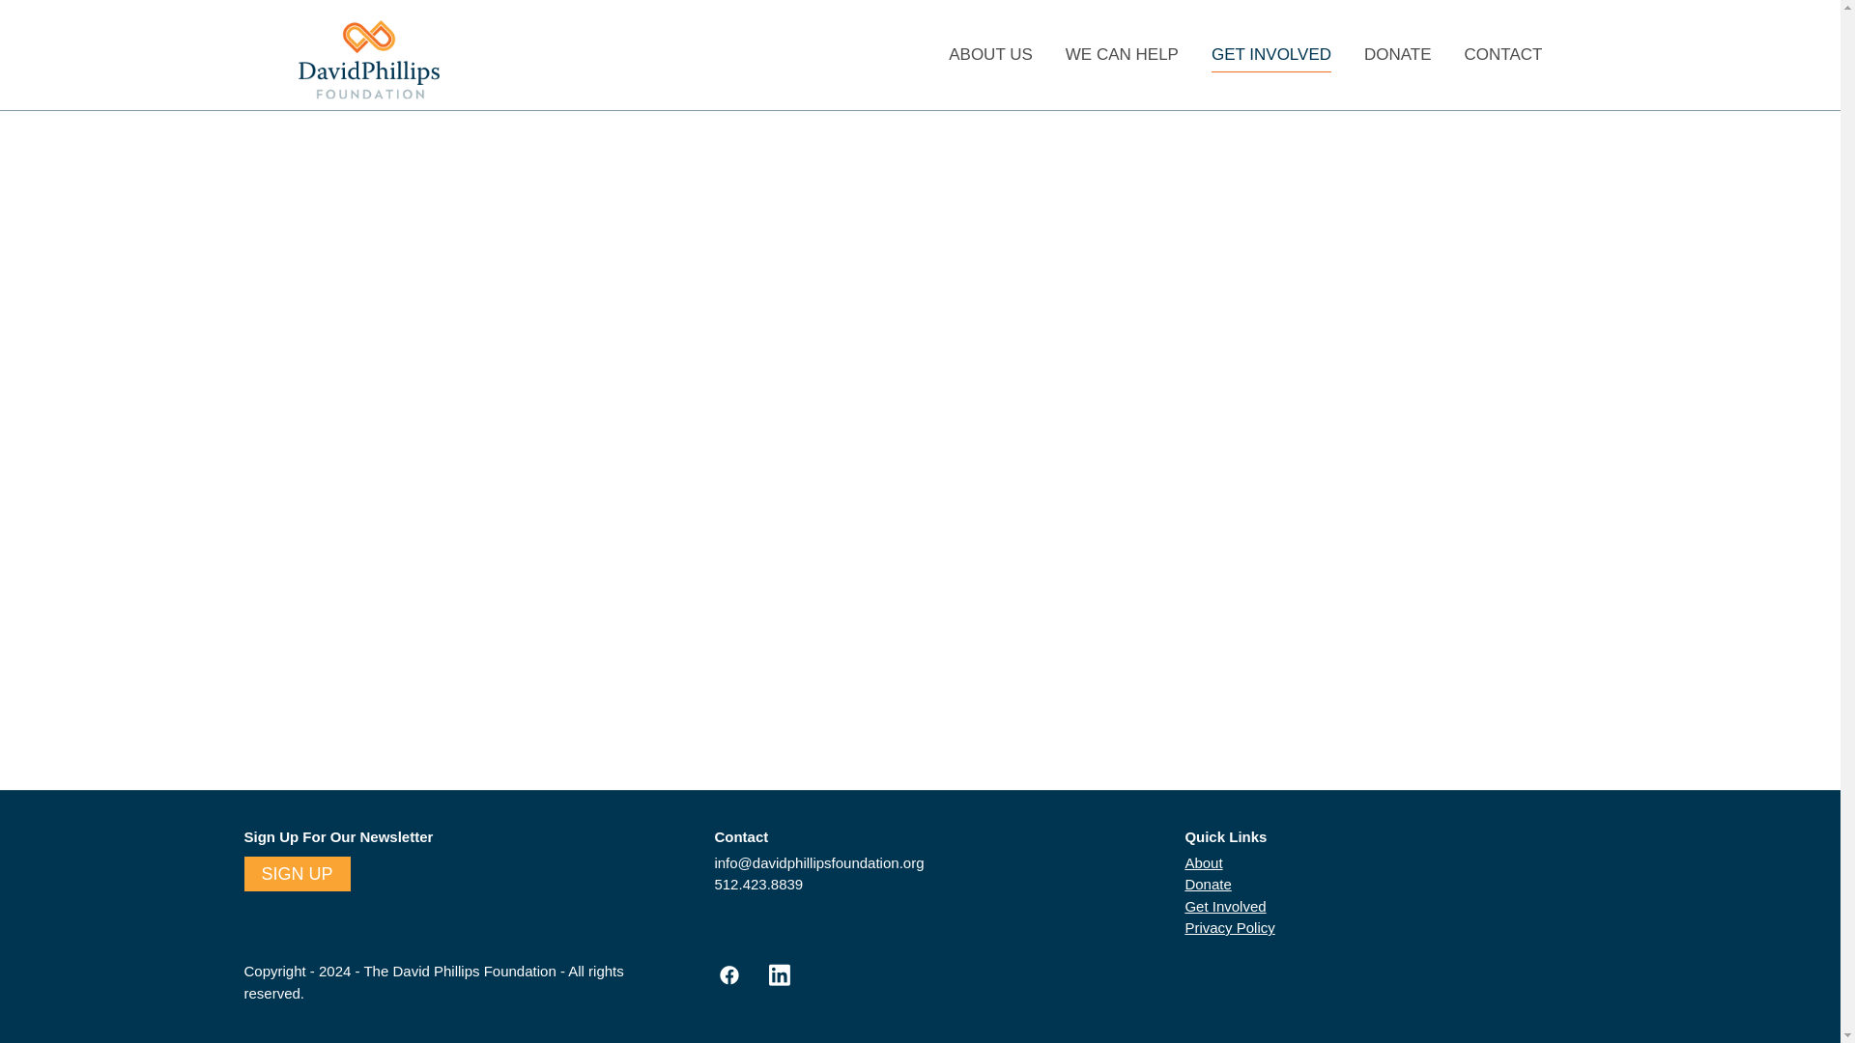  I want to click on SIGN UP, so click(296, 873).